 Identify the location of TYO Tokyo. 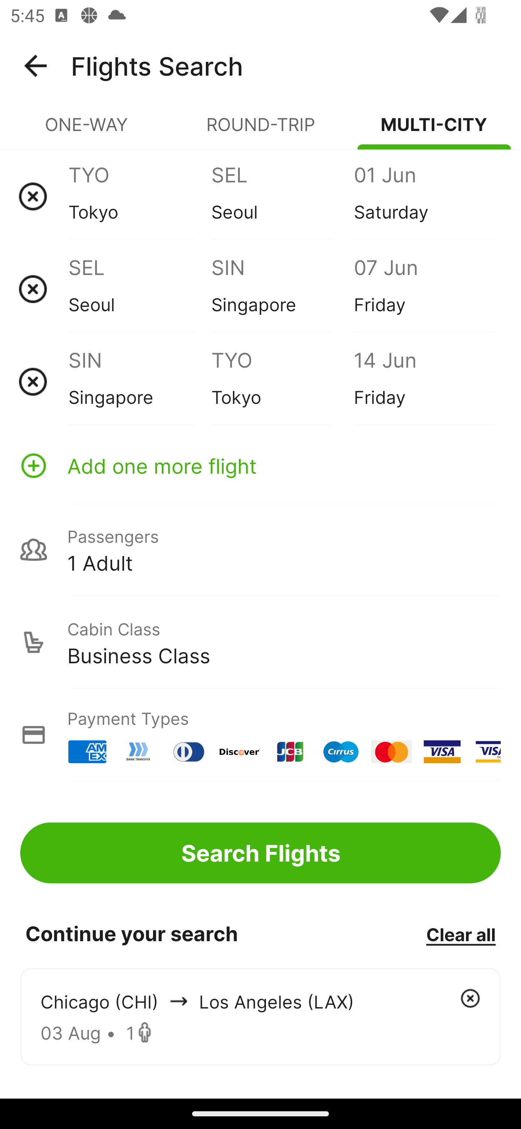
(140, 196).